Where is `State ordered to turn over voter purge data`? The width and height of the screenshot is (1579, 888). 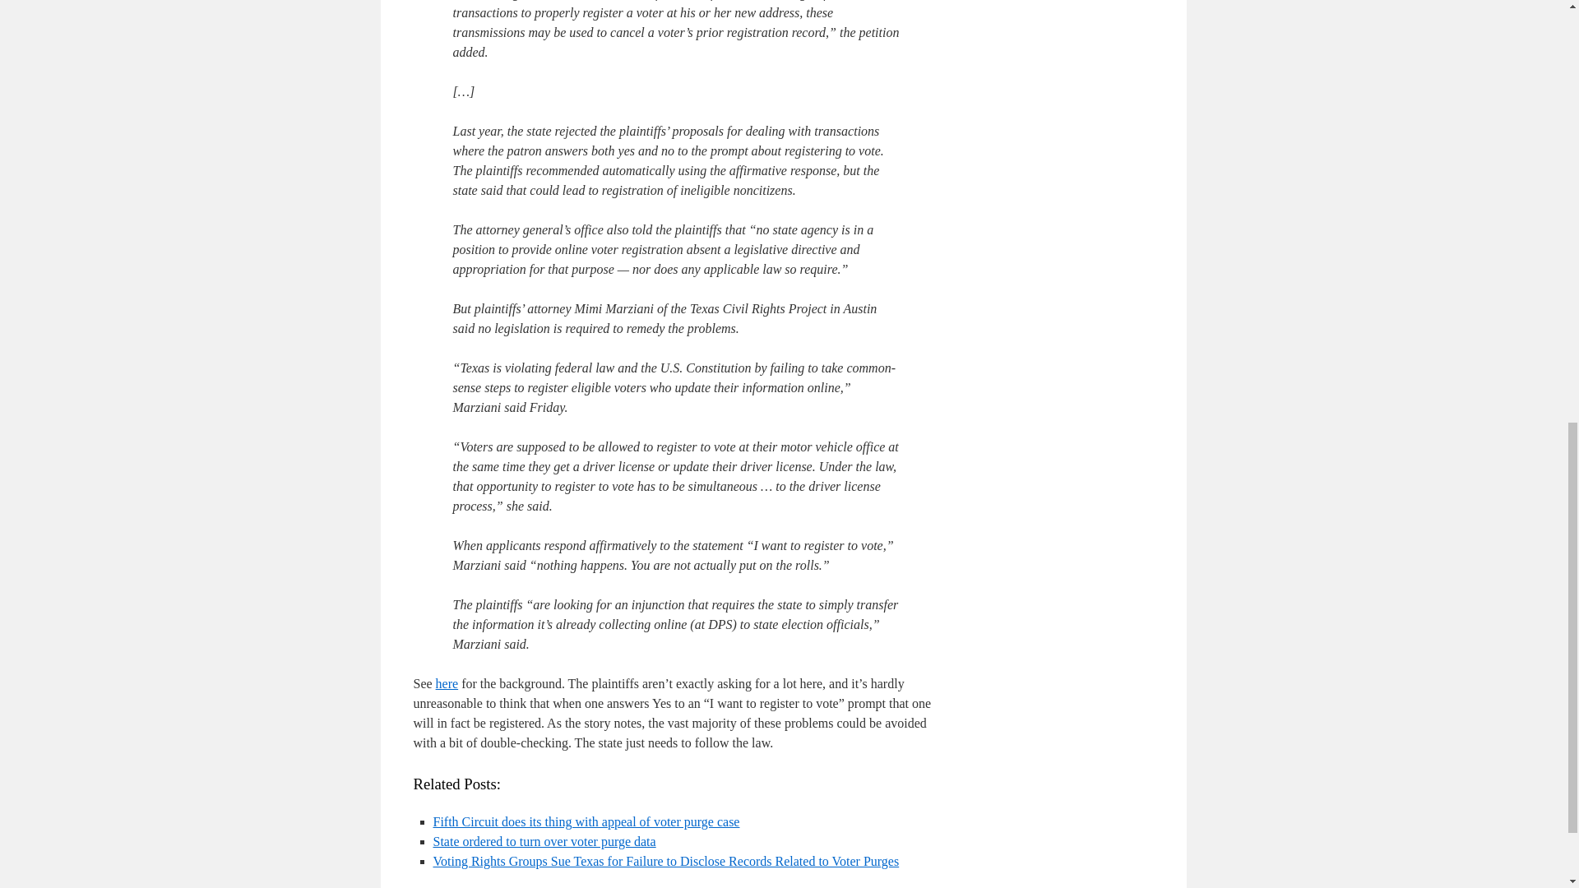 State ordered to turn over voter purge data is located at coordinates (544, 842).